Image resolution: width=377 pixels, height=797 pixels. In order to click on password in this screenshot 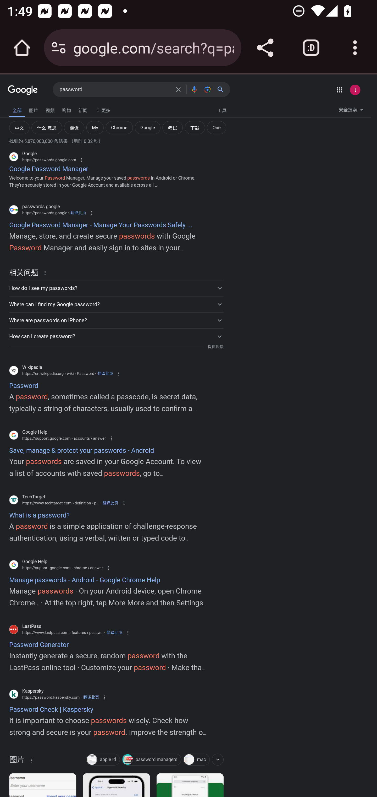, I will do `click(115, 90)`.